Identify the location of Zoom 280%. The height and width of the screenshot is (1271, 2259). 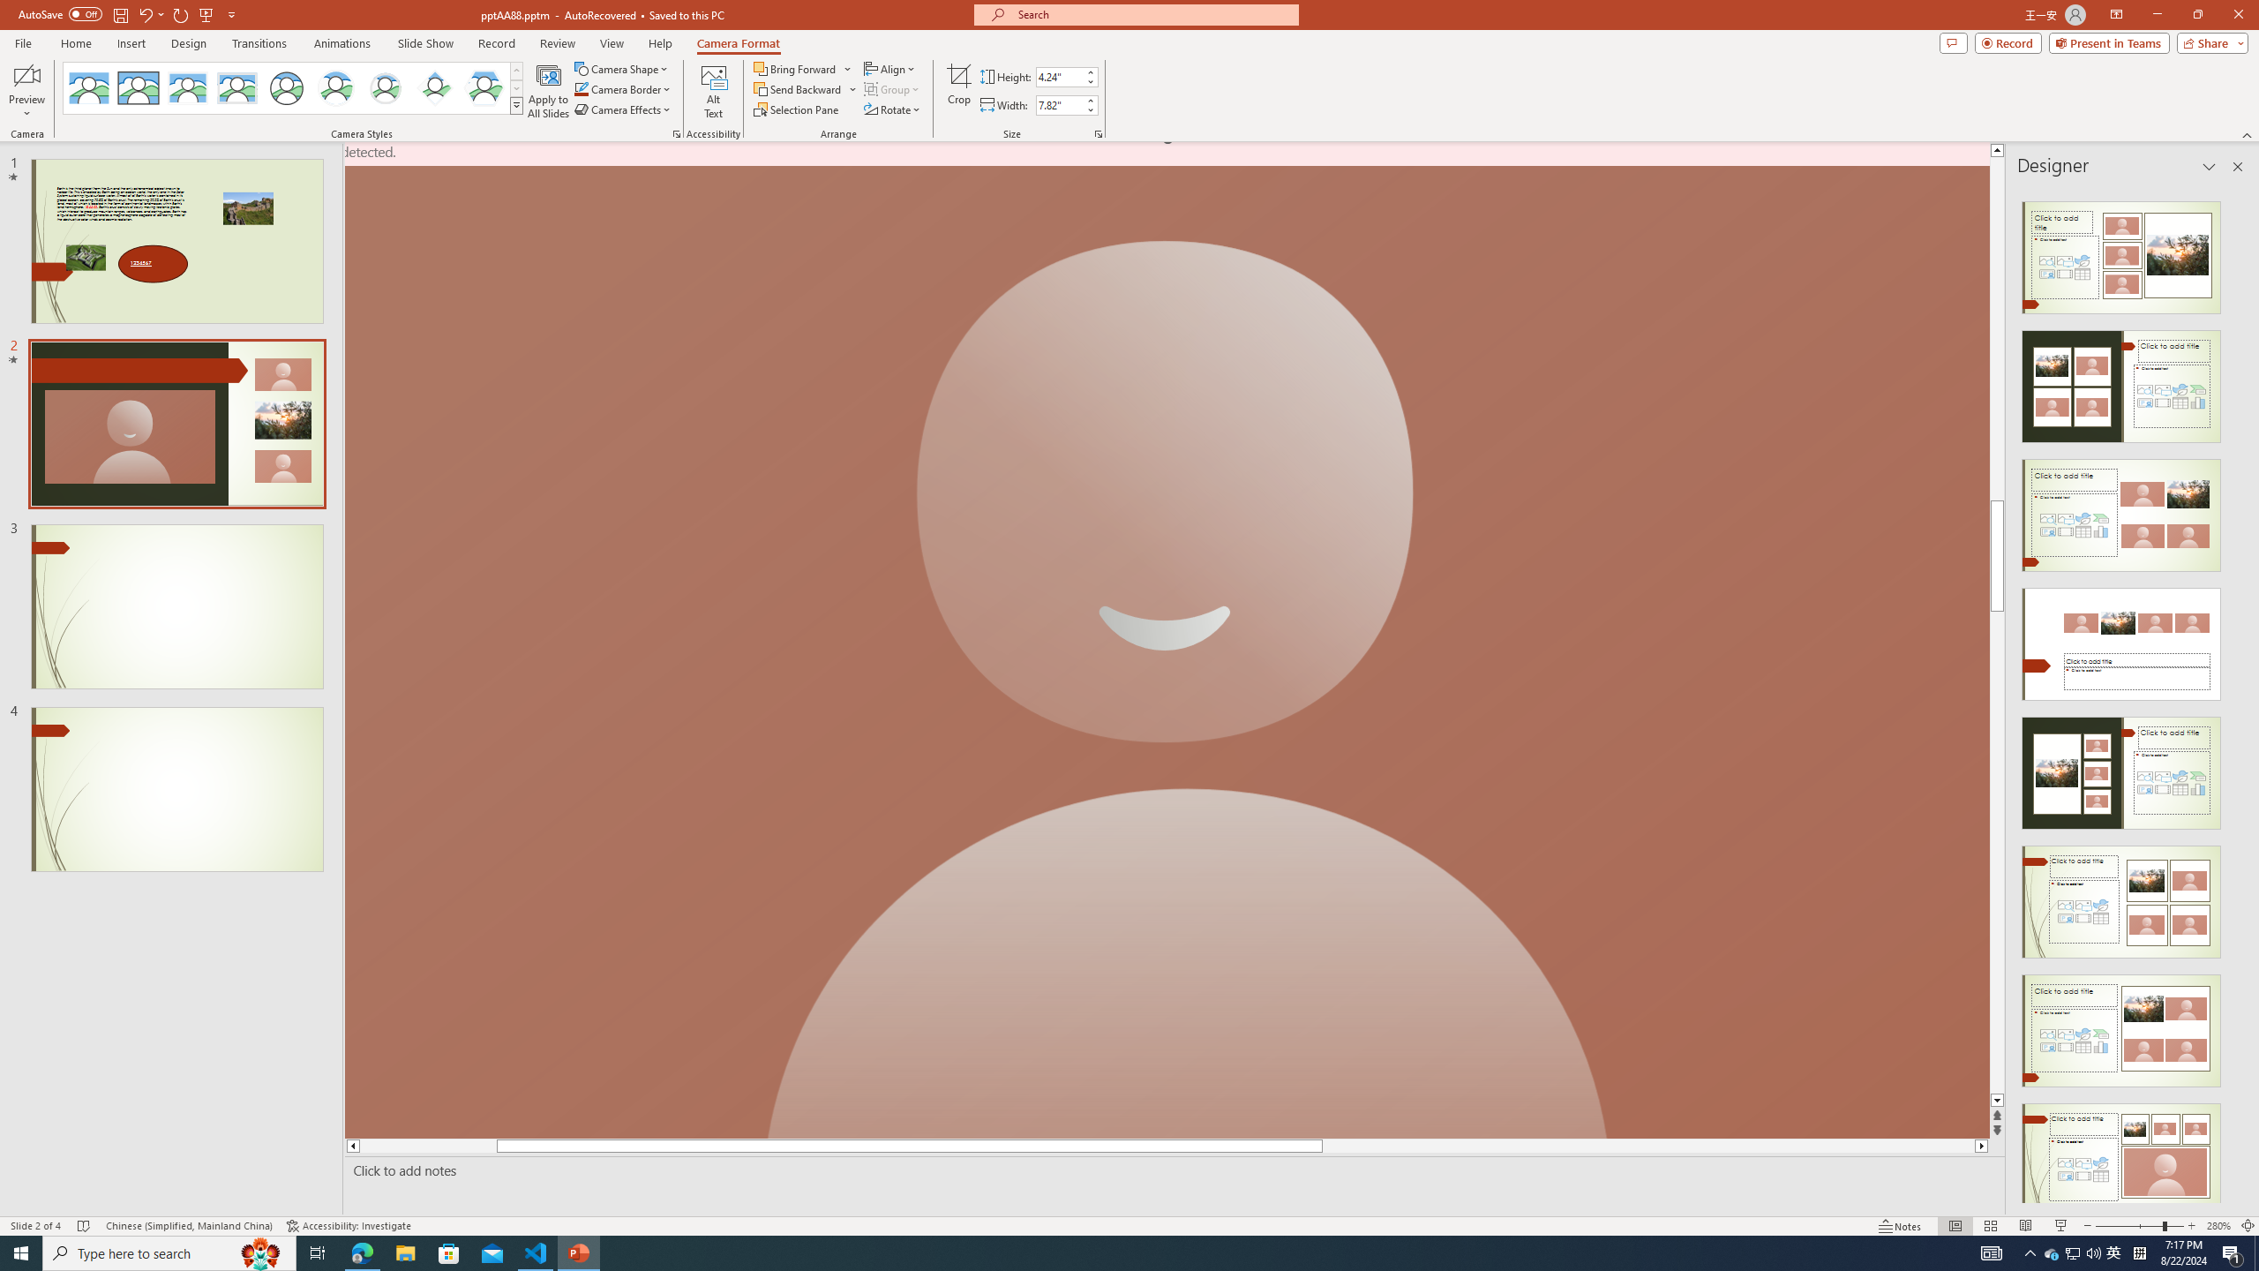
(2218, 1226).